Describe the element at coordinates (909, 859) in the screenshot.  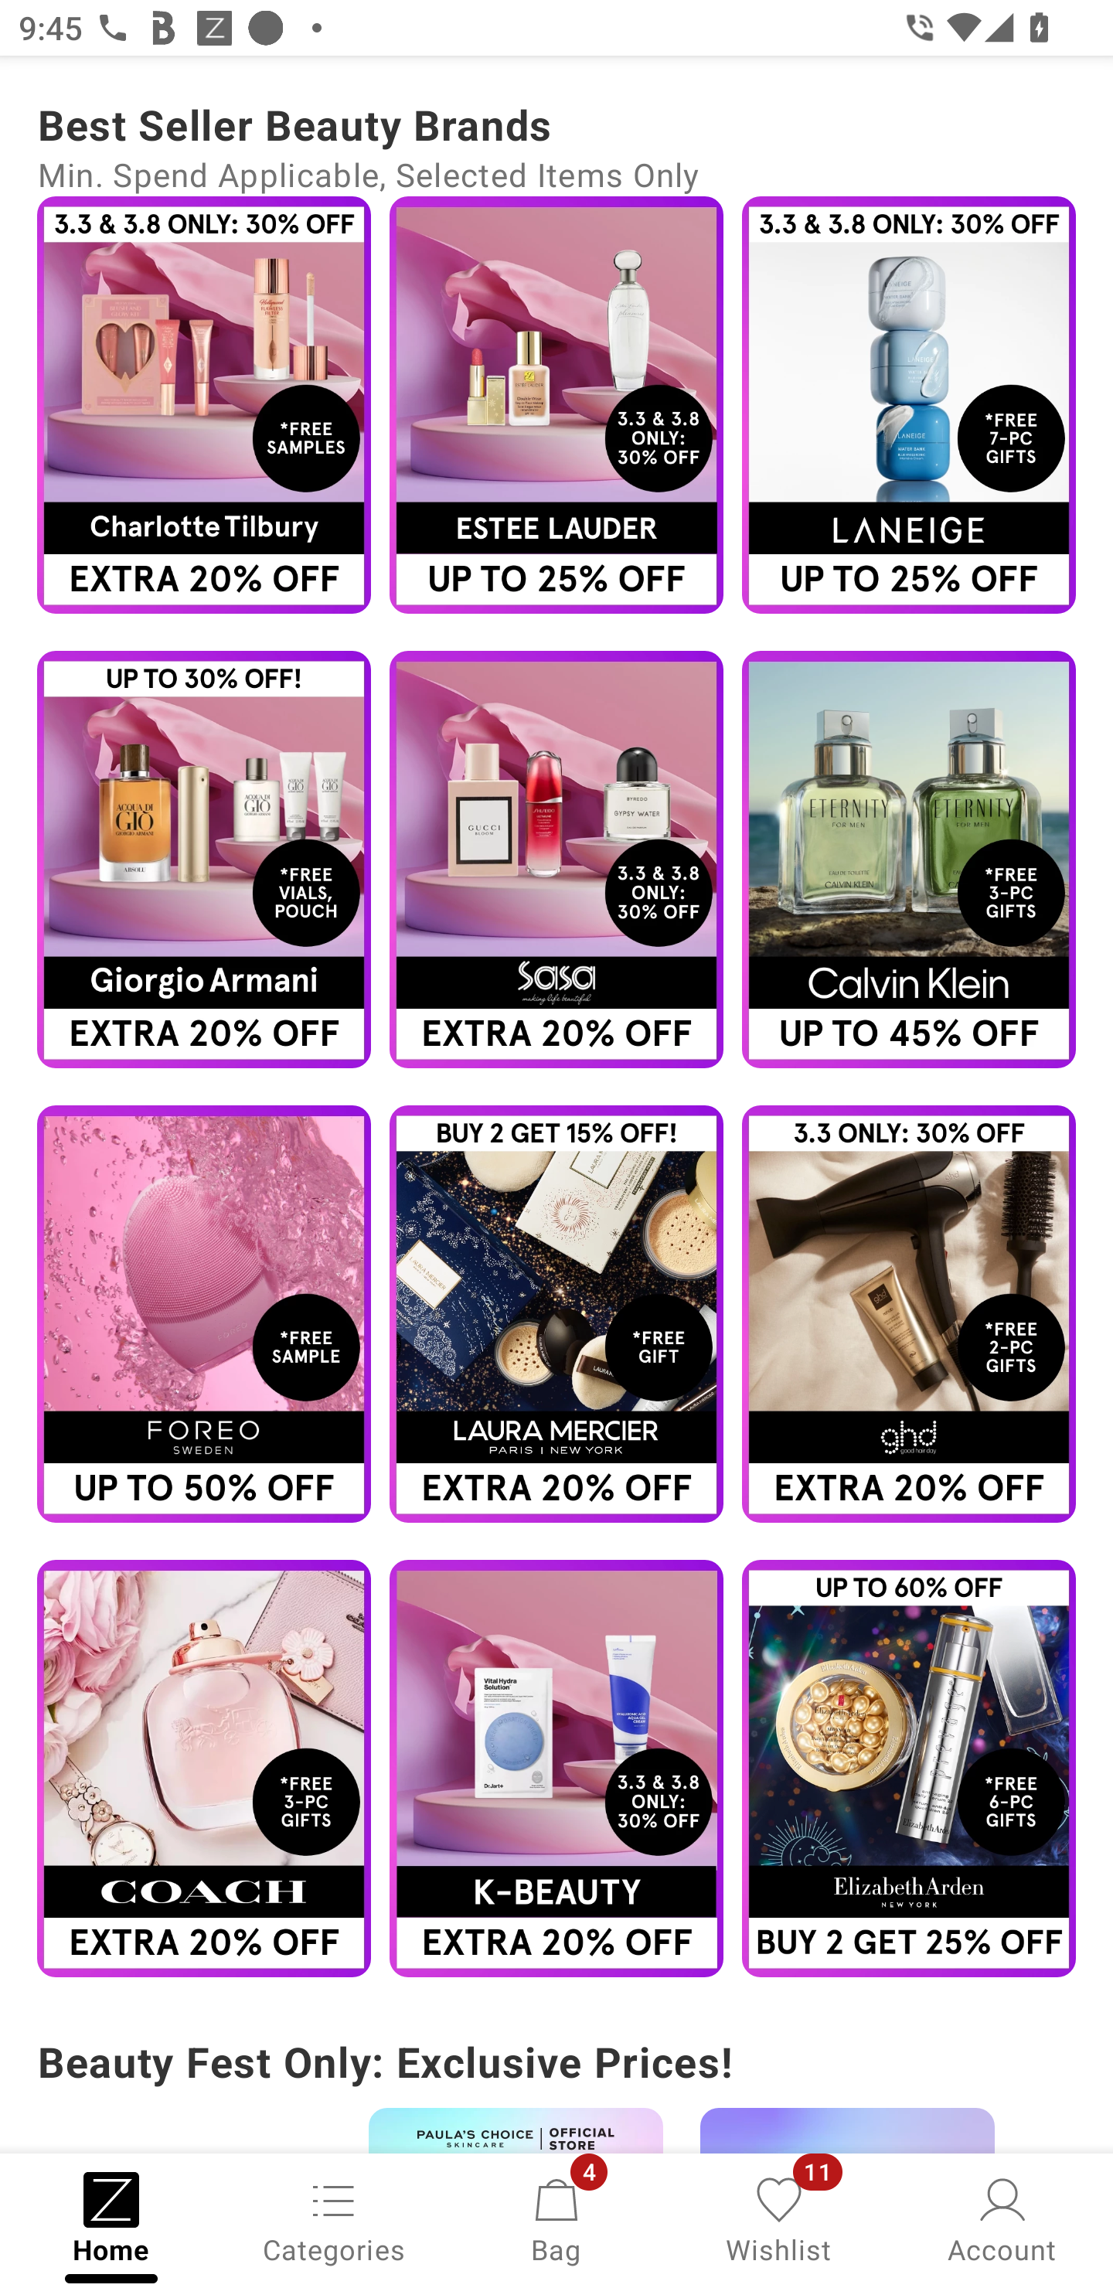
I see `Campaign banner` at that location.